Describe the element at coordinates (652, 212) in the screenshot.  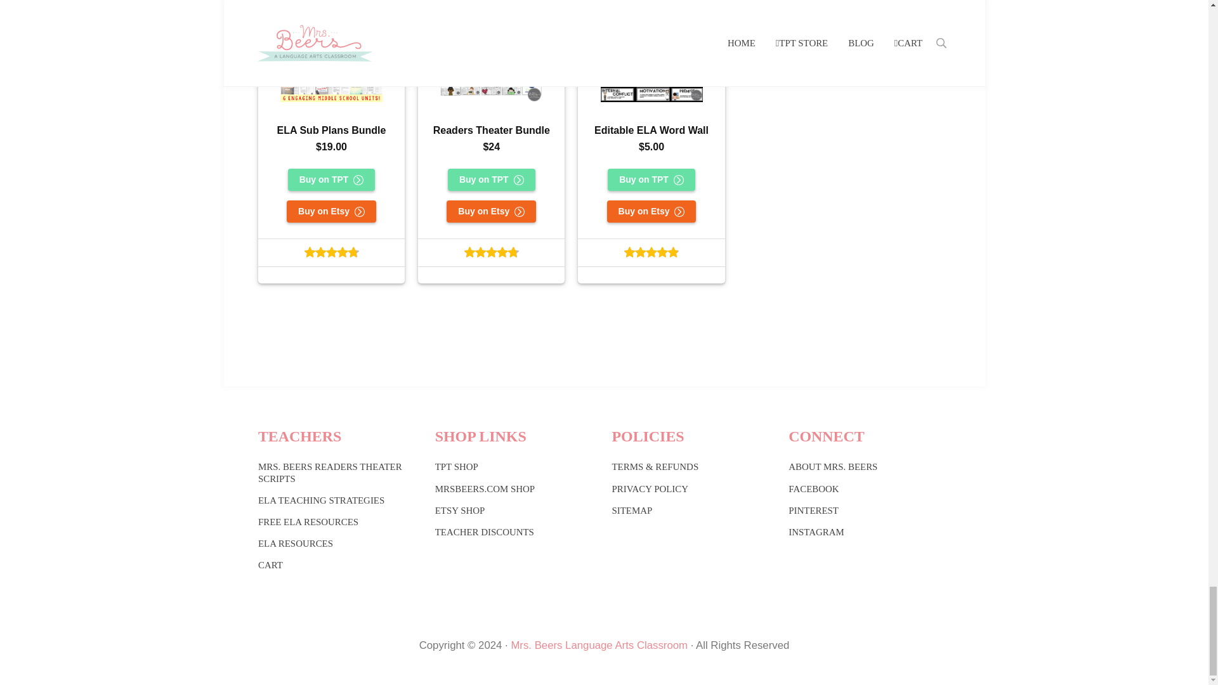
I see `Buy on Etsy` at that location.